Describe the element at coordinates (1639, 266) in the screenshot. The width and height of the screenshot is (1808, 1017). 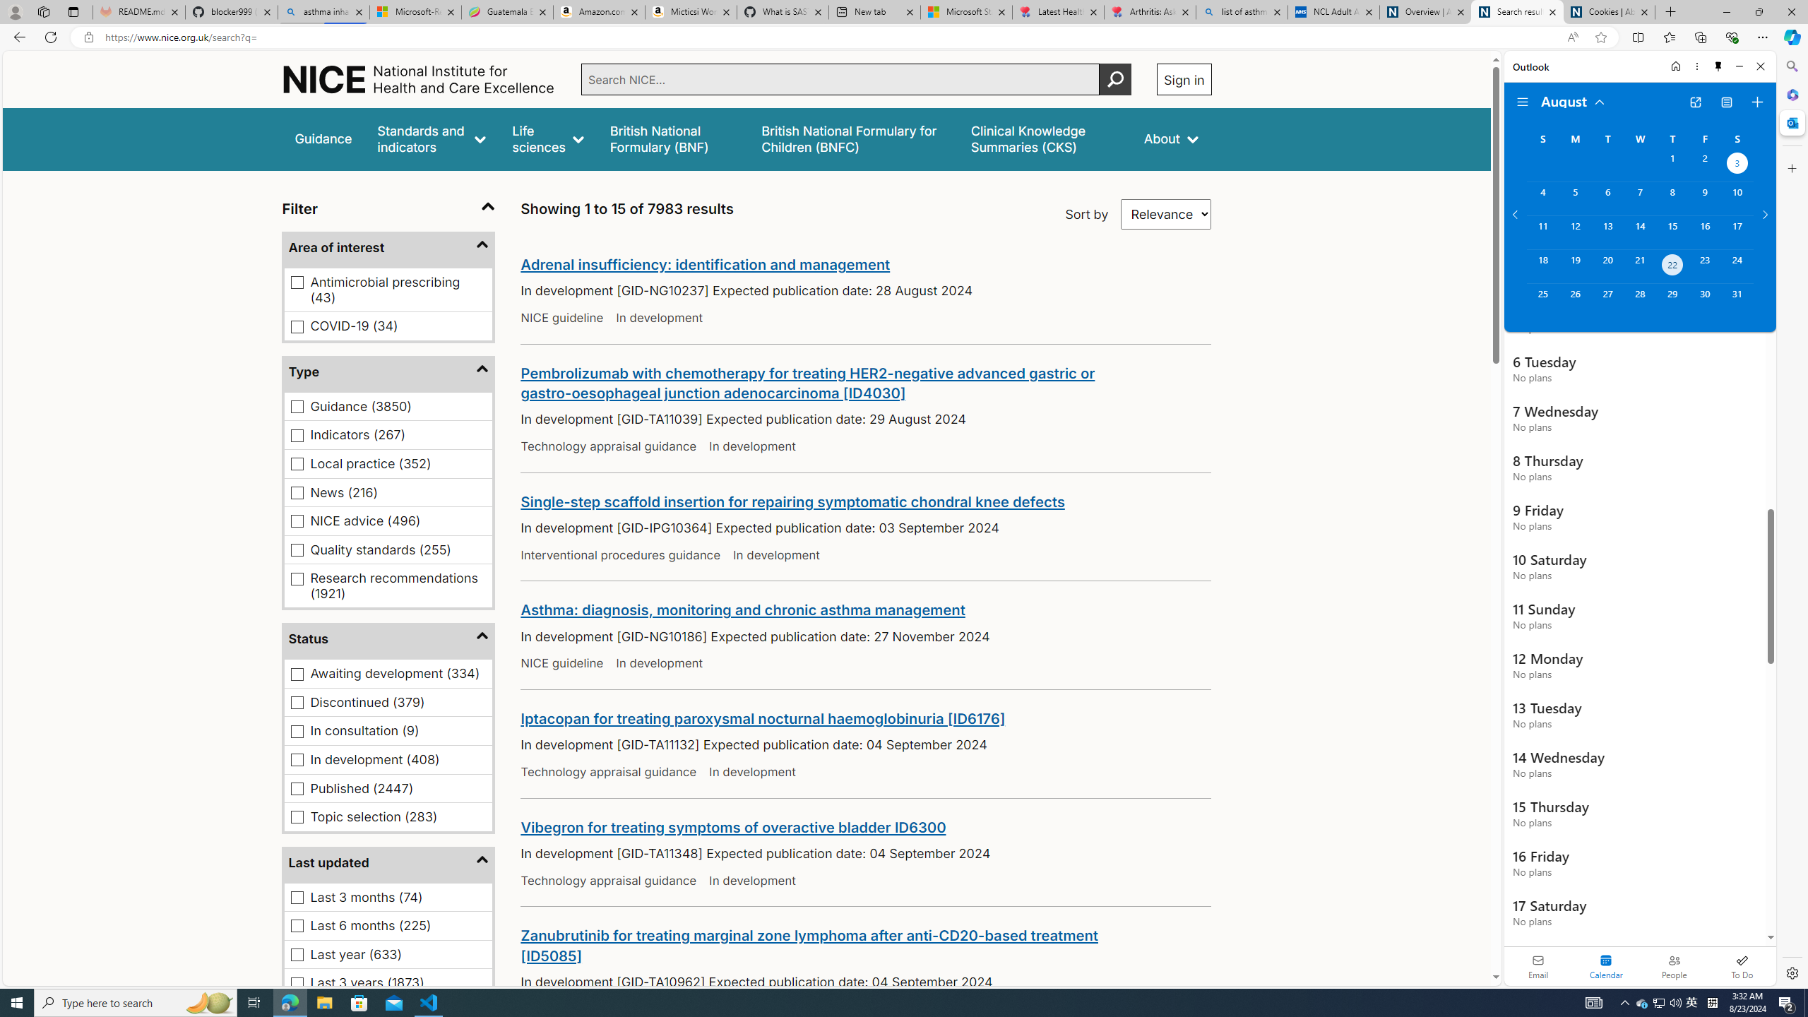
I see `Wednesday, August 21, 2024. ` at that location.